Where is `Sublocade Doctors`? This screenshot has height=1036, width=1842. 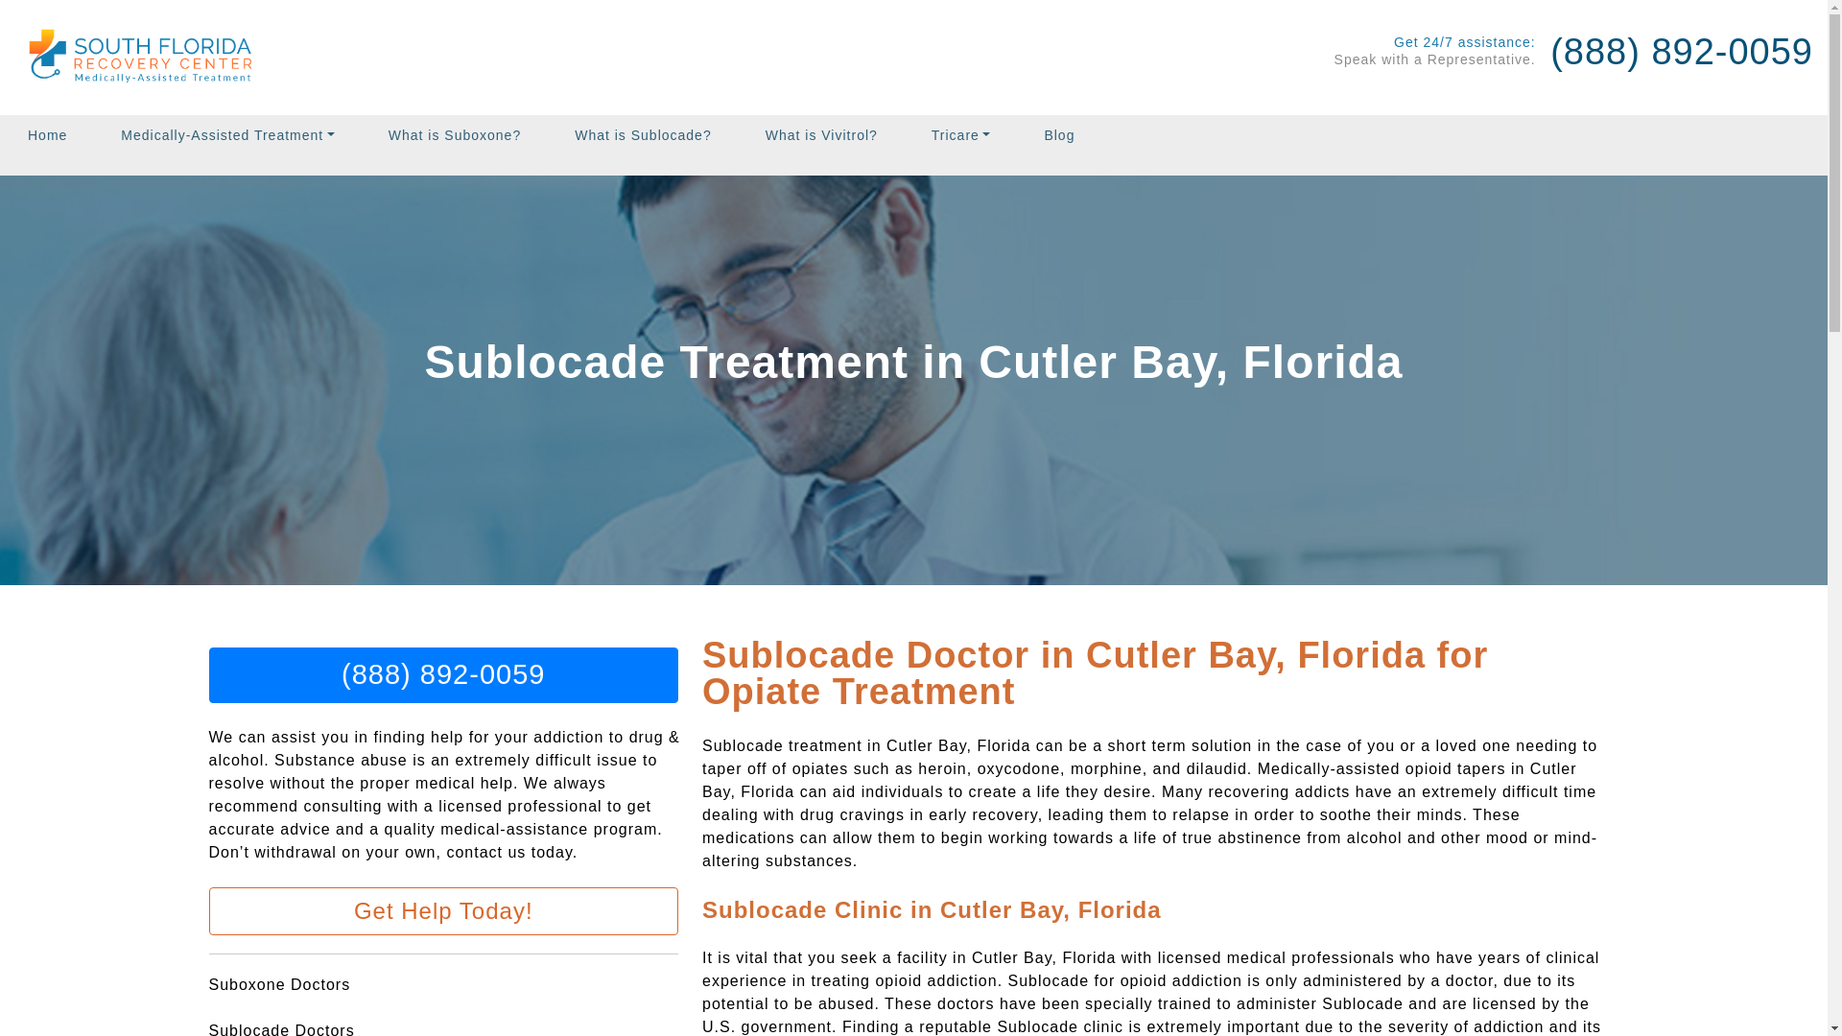
Sublocade Doctors is located at coordinates (282, 1028).